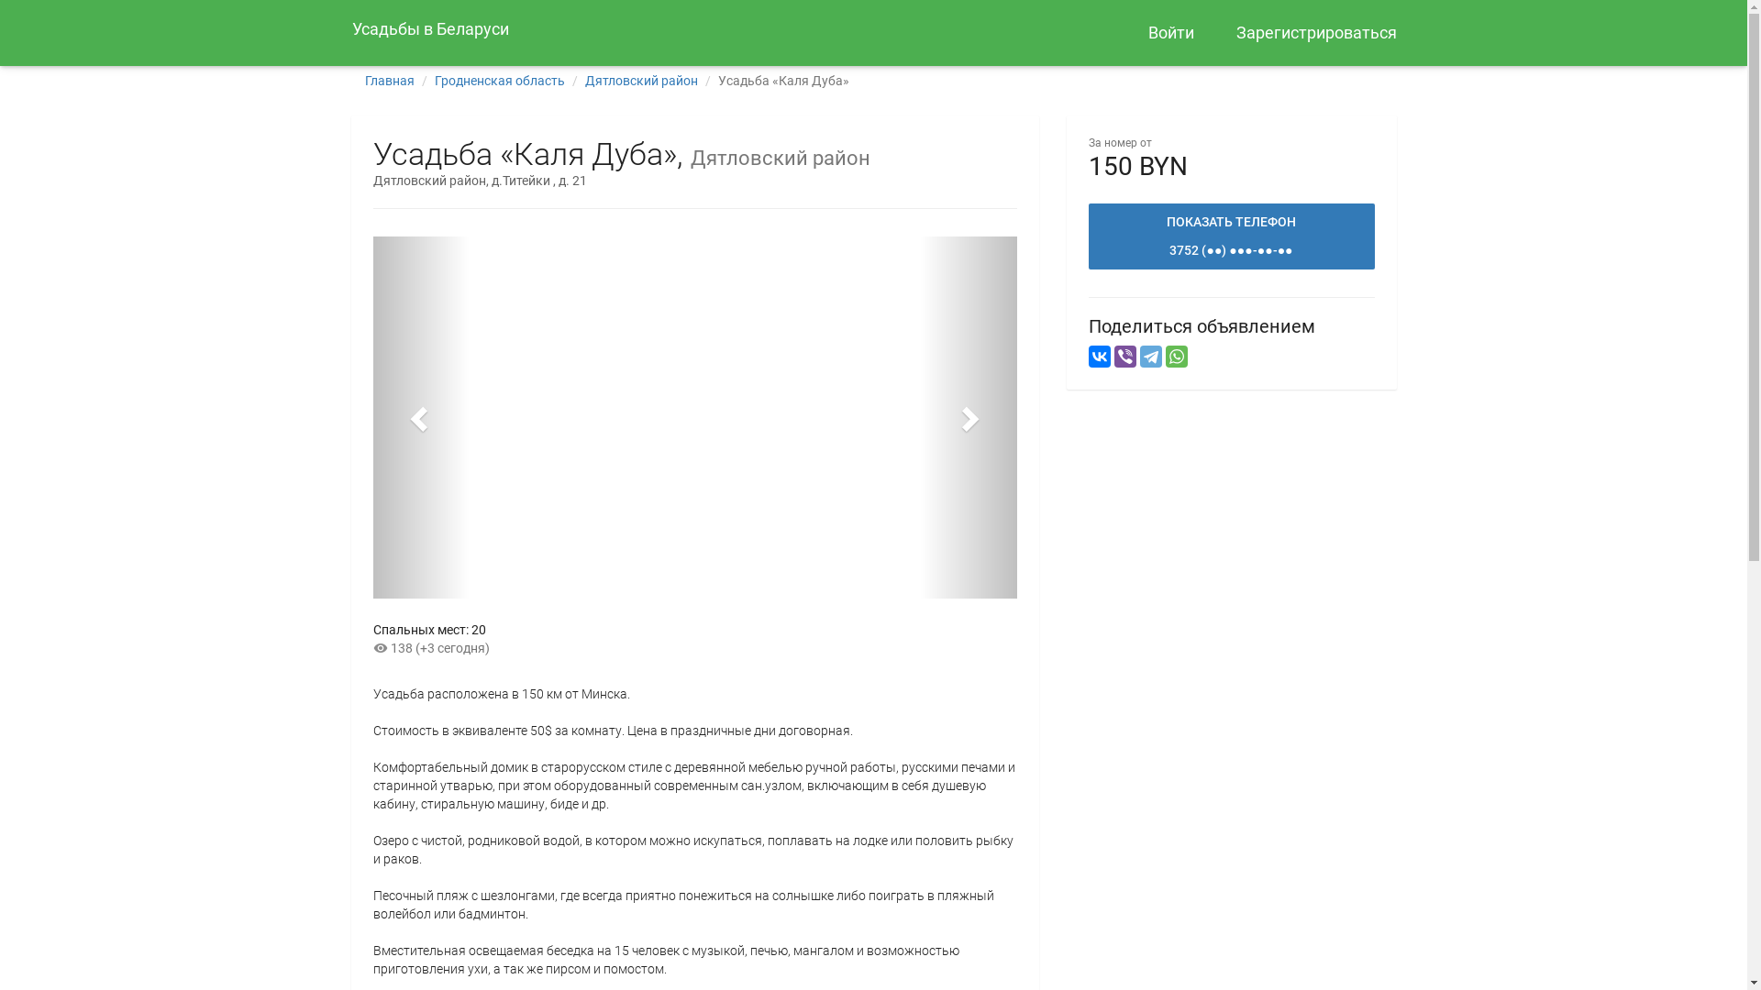  What do you see at coordinates (1150, 357) in the screenshot?
I see `Telegram` at bounding box center [1150, 357].